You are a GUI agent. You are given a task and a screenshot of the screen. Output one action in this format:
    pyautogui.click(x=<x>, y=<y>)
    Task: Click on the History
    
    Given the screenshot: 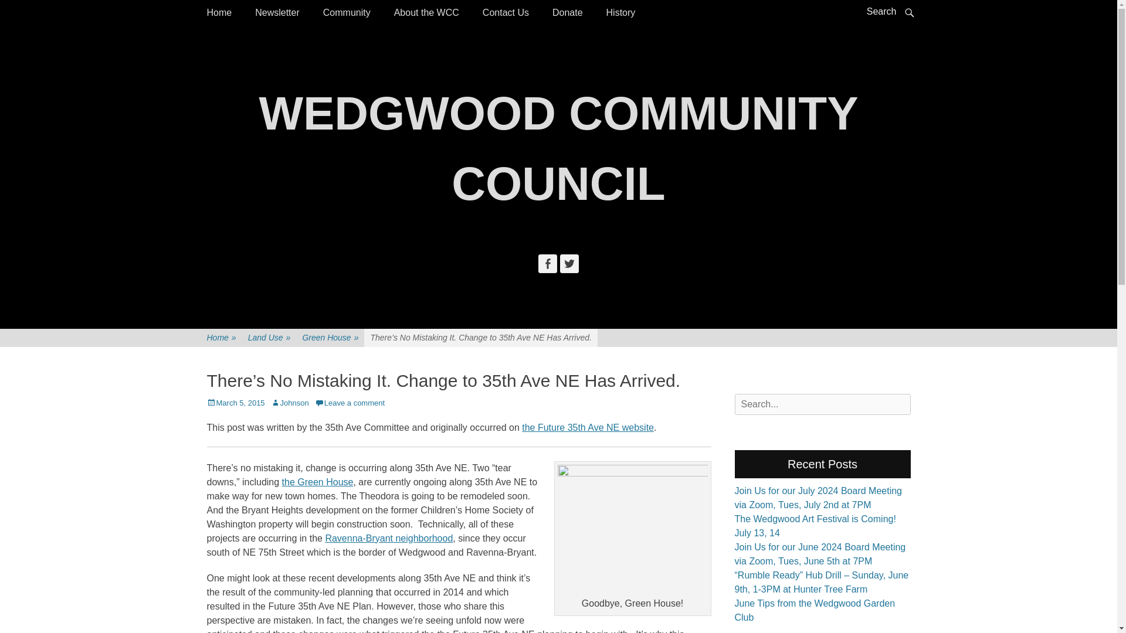 What is the action you would take?
    pyautogui.click(x=620, y=13)
    